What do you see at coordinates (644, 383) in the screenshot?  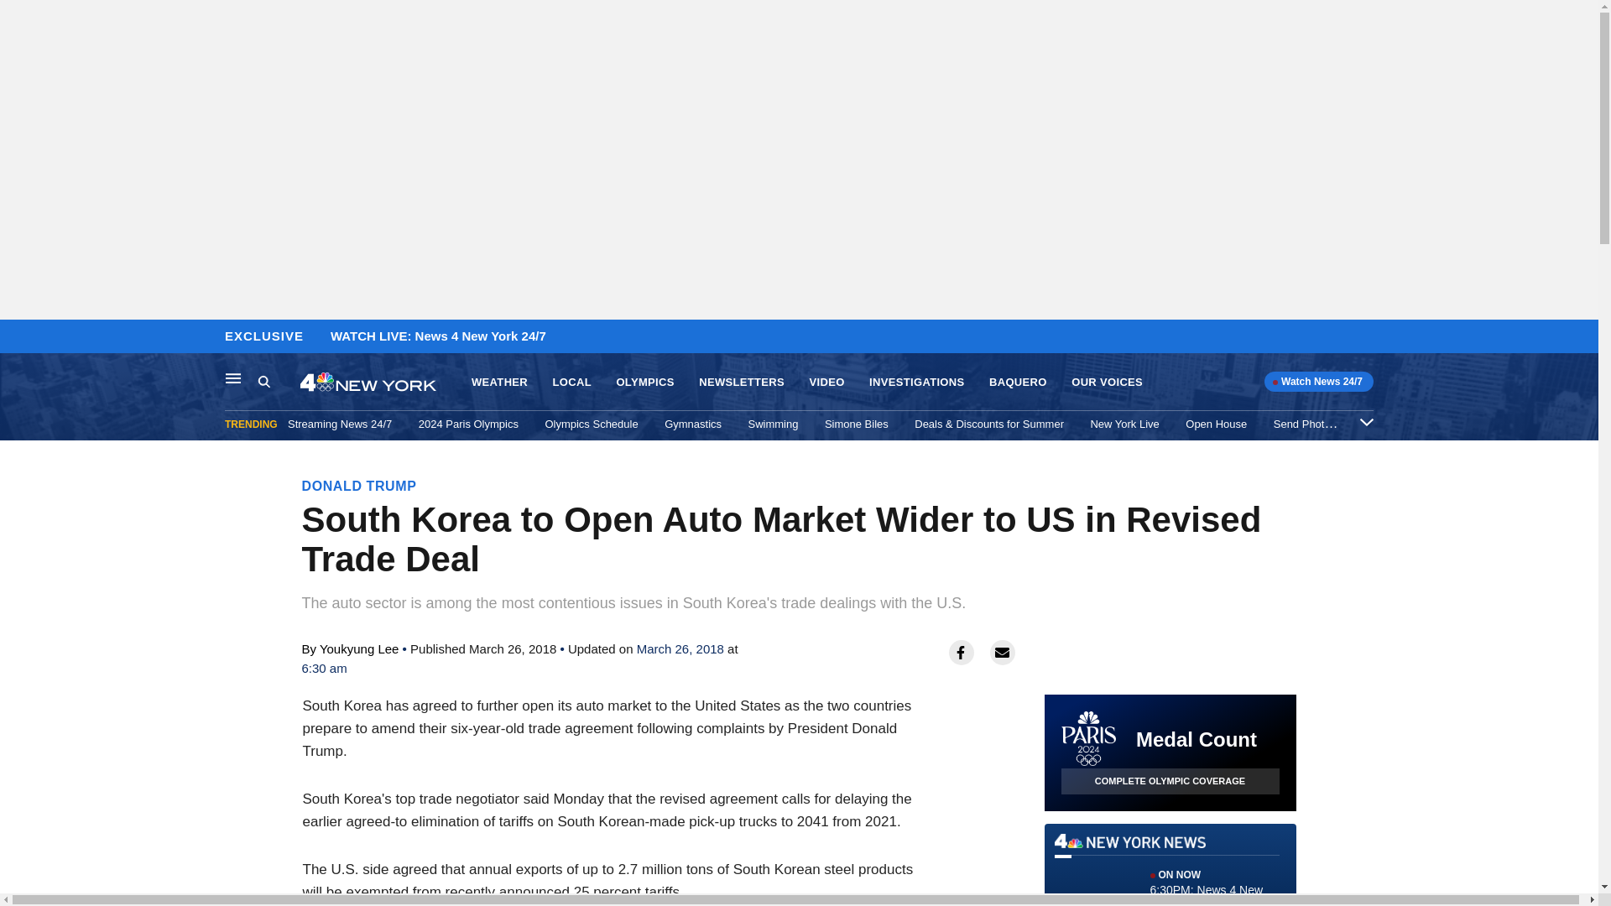 I see `OLYMPICS` at bounding box center [644, 383].